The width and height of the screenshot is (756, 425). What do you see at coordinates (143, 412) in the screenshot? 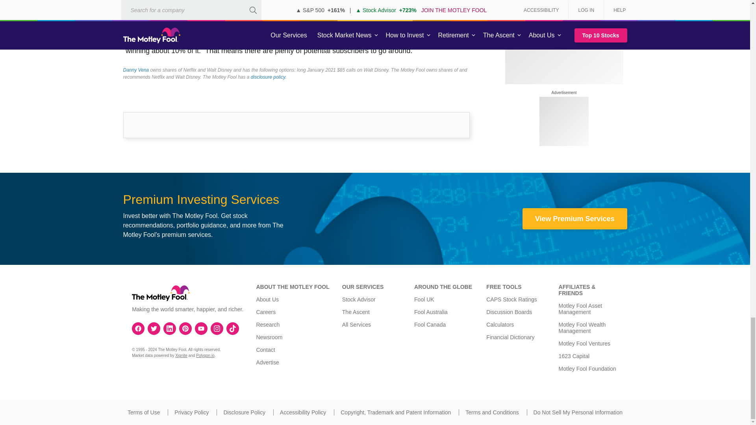
I see `Terms of Use` at bounding box center [143, 412].